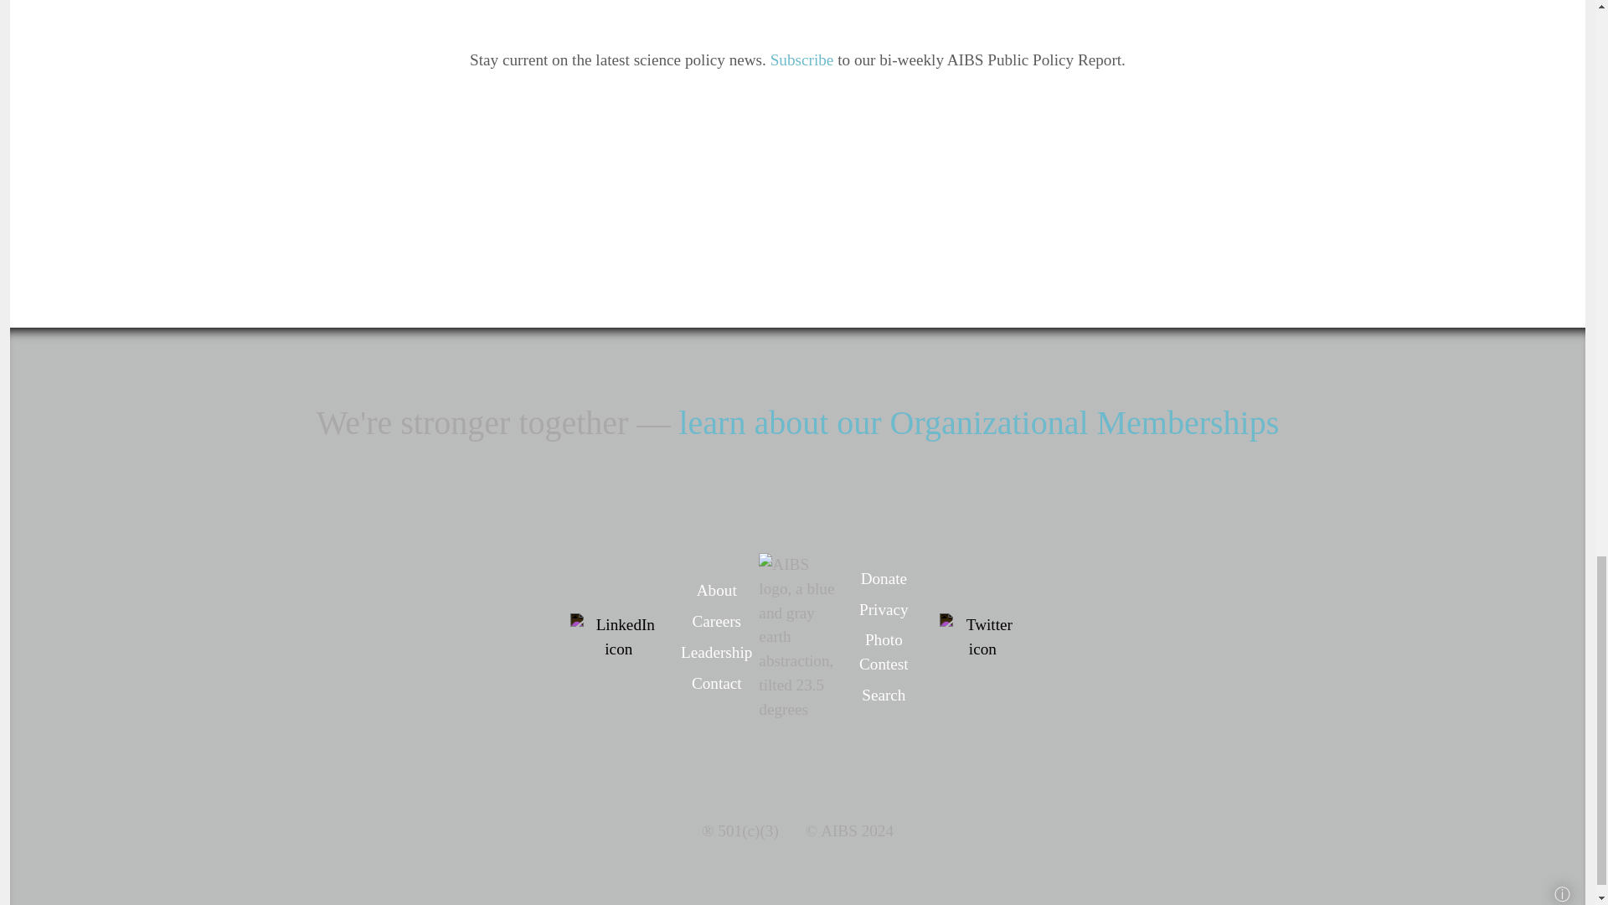  Describe the element at coordinates (883, 695) in the screenshot. I see `Search` at that location.